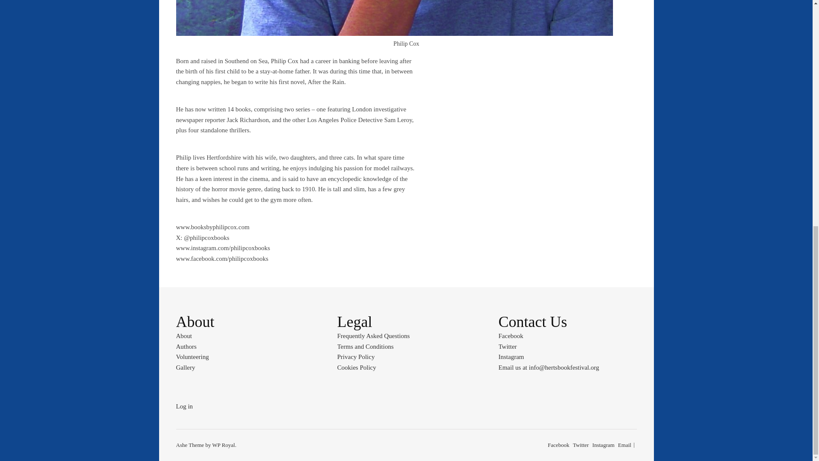 The width and height of the screenshot is (819, 461). Describe the element at coordinates (507, 346) in the screenshot. I see `Twitter` at that location.